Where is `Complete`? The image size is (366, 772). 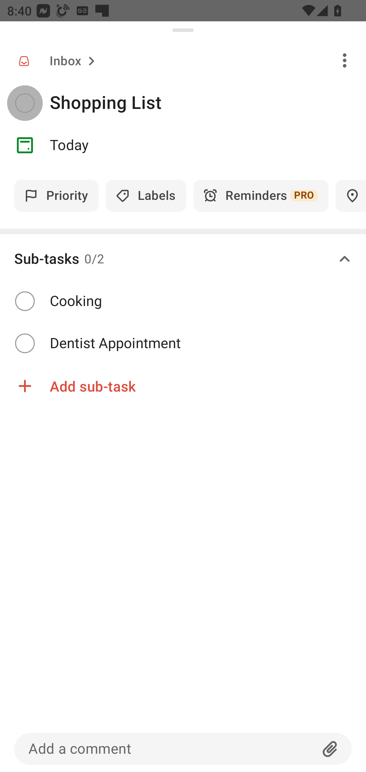 Complete is located at coordinates (25, 103).